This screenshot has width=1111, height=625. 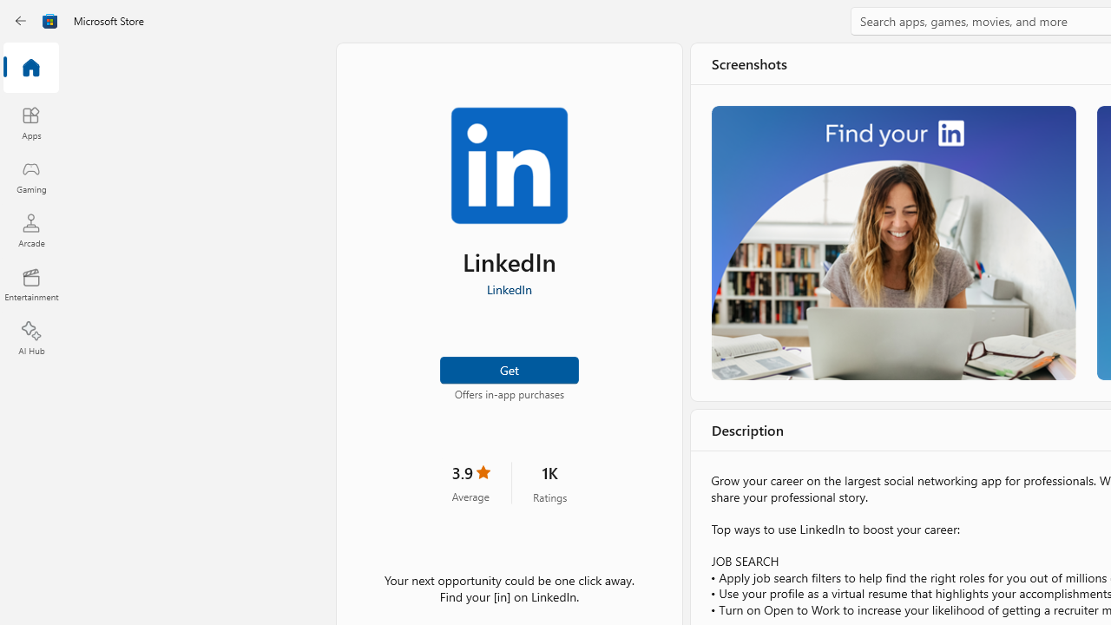 What do you see at coordinates (509, 289) in the screenshot?
I see `LinkedIn` at bounding box center [509, 289].